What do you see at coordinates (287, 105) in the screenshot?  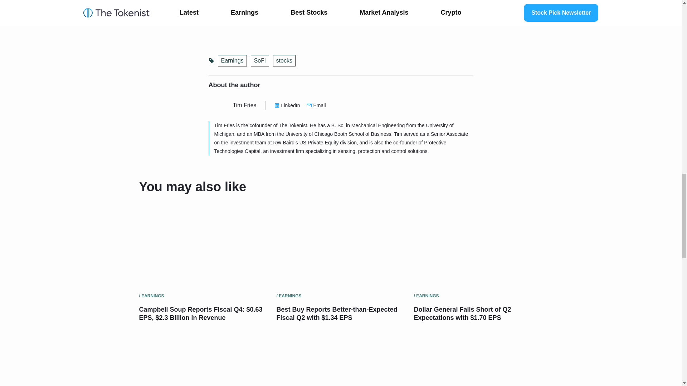 I see `LinkedIn` at bounding box center [287, 105].